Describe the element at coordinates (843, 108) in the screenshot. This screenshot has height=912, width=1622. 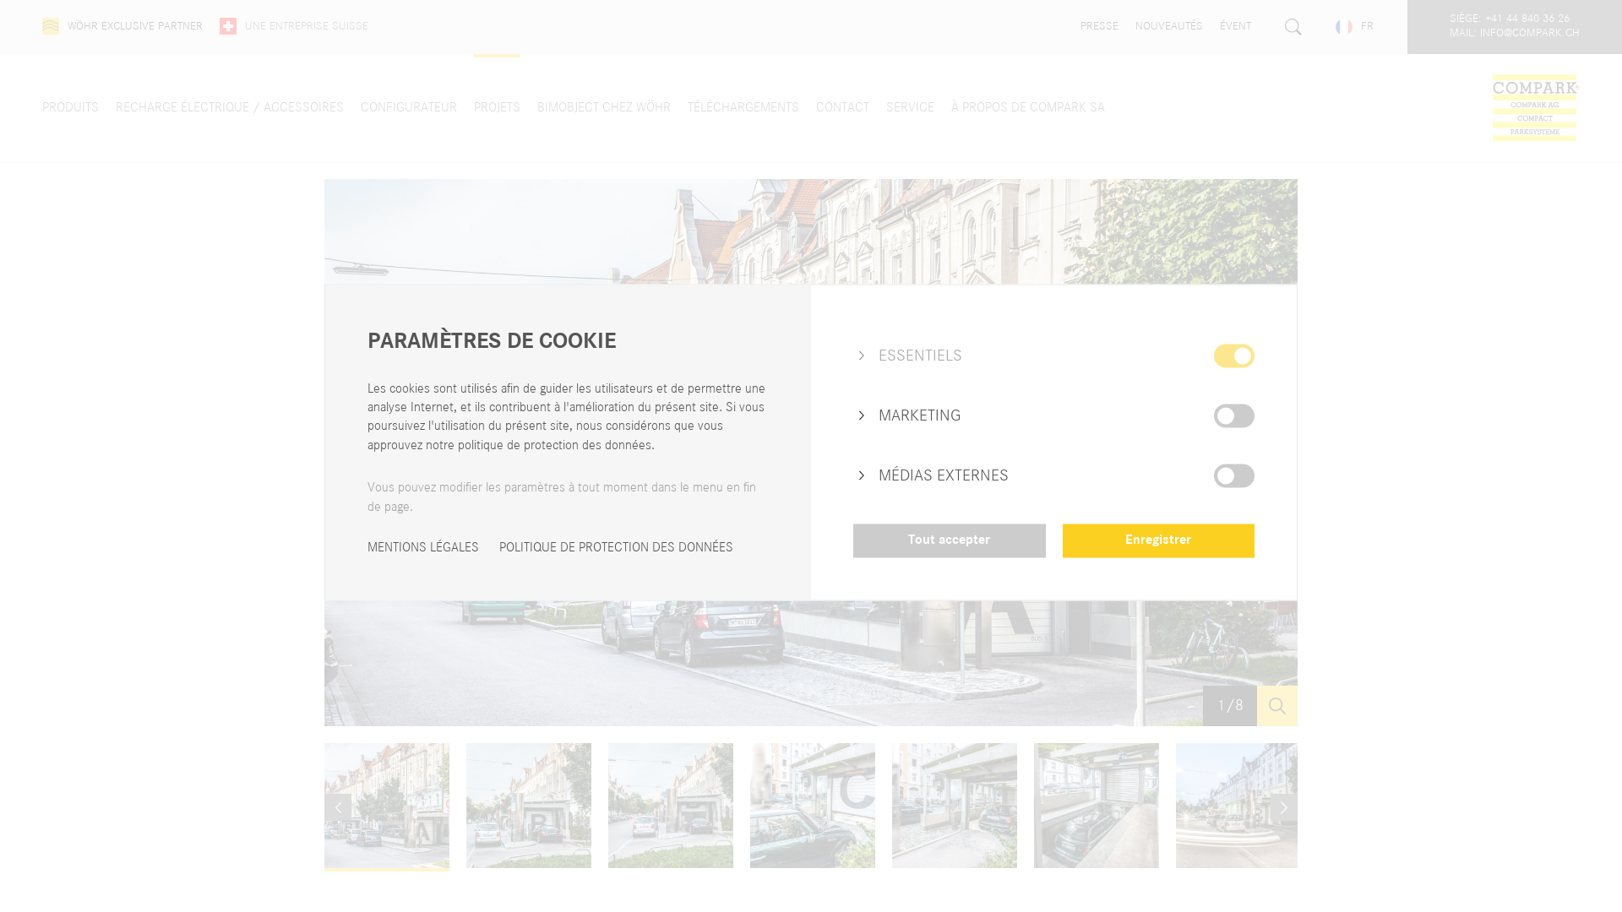
I see `CONTACT` at that location.